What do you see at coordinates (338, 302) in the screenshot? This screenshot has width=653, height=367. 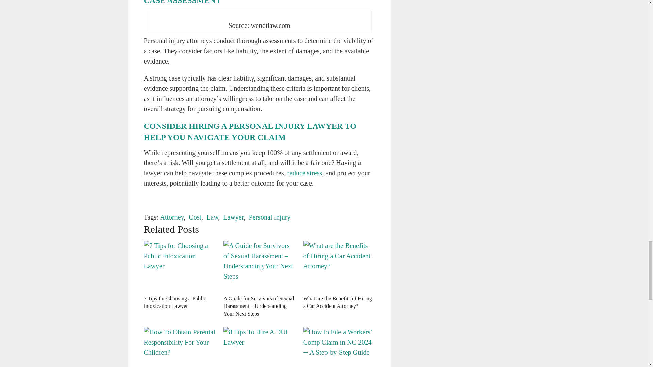 I see `What are the Benefits of Hiring a Car Accident Attorney?` at bounding box center [338, 302].